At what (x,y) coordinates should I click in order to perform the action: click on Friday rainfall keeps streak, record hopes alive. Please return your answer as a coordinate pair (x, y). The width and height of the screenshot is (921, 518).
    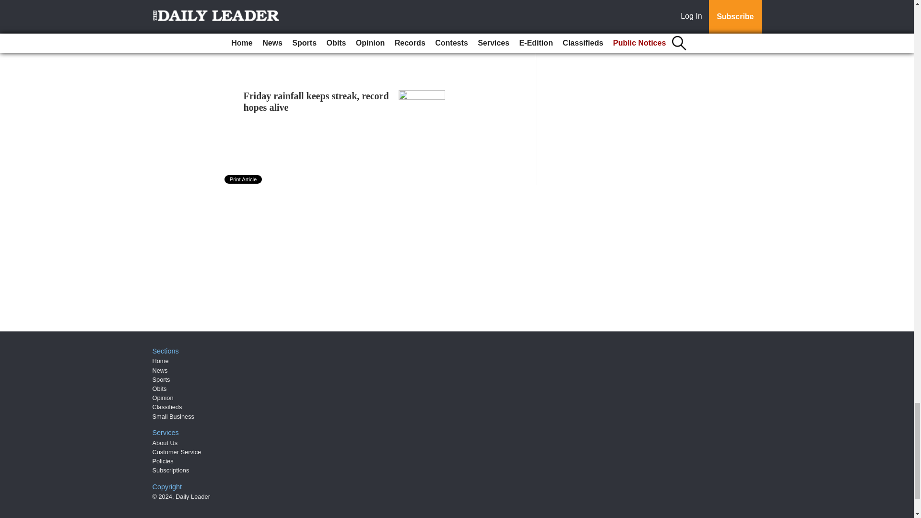
    Looking at the image, I should click on (316, 102).